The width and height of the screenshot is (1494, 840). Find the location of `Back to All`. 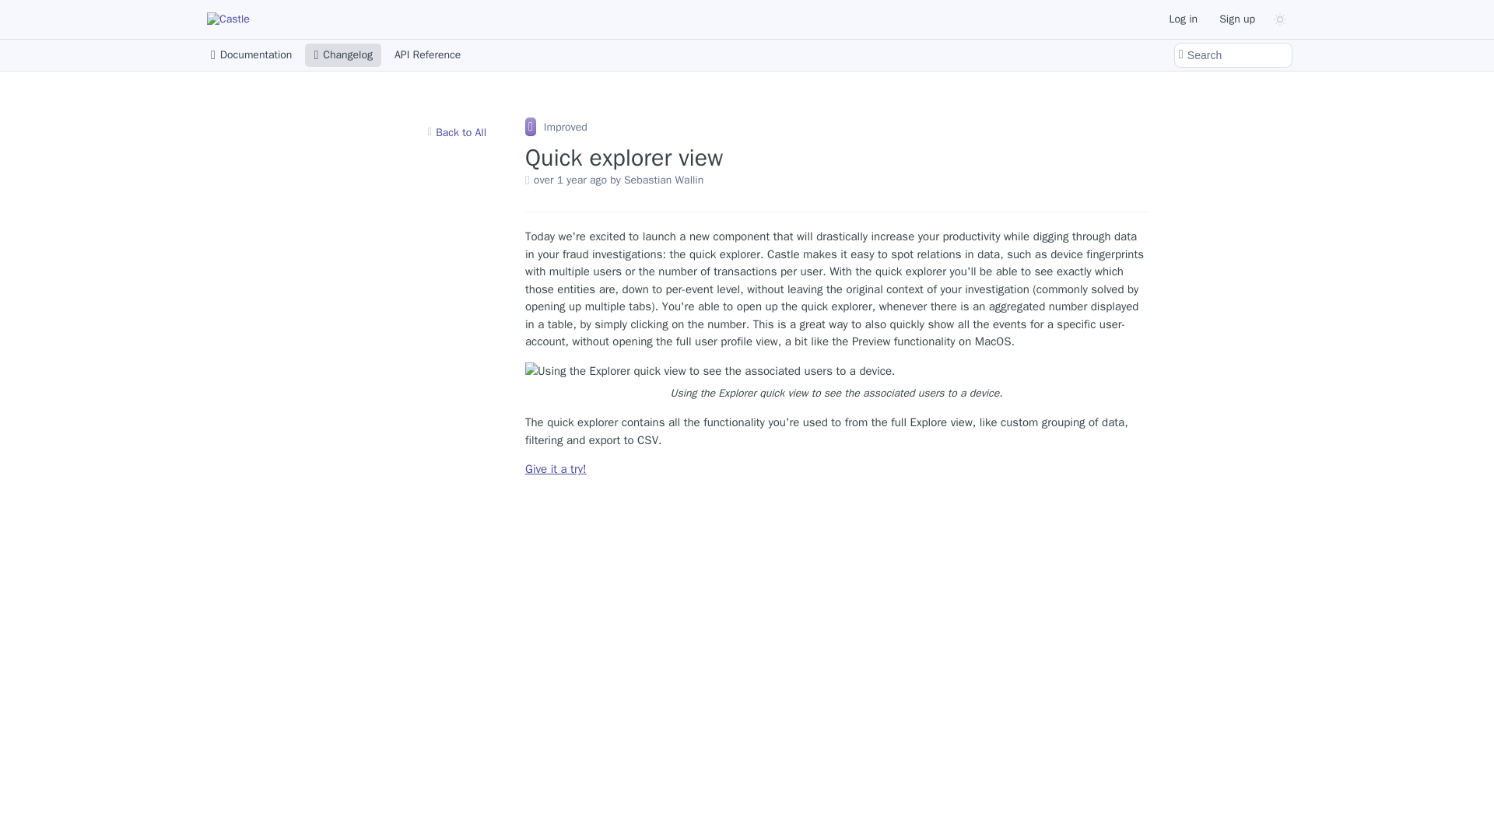

Back to All is located at coordinates (457, 132).